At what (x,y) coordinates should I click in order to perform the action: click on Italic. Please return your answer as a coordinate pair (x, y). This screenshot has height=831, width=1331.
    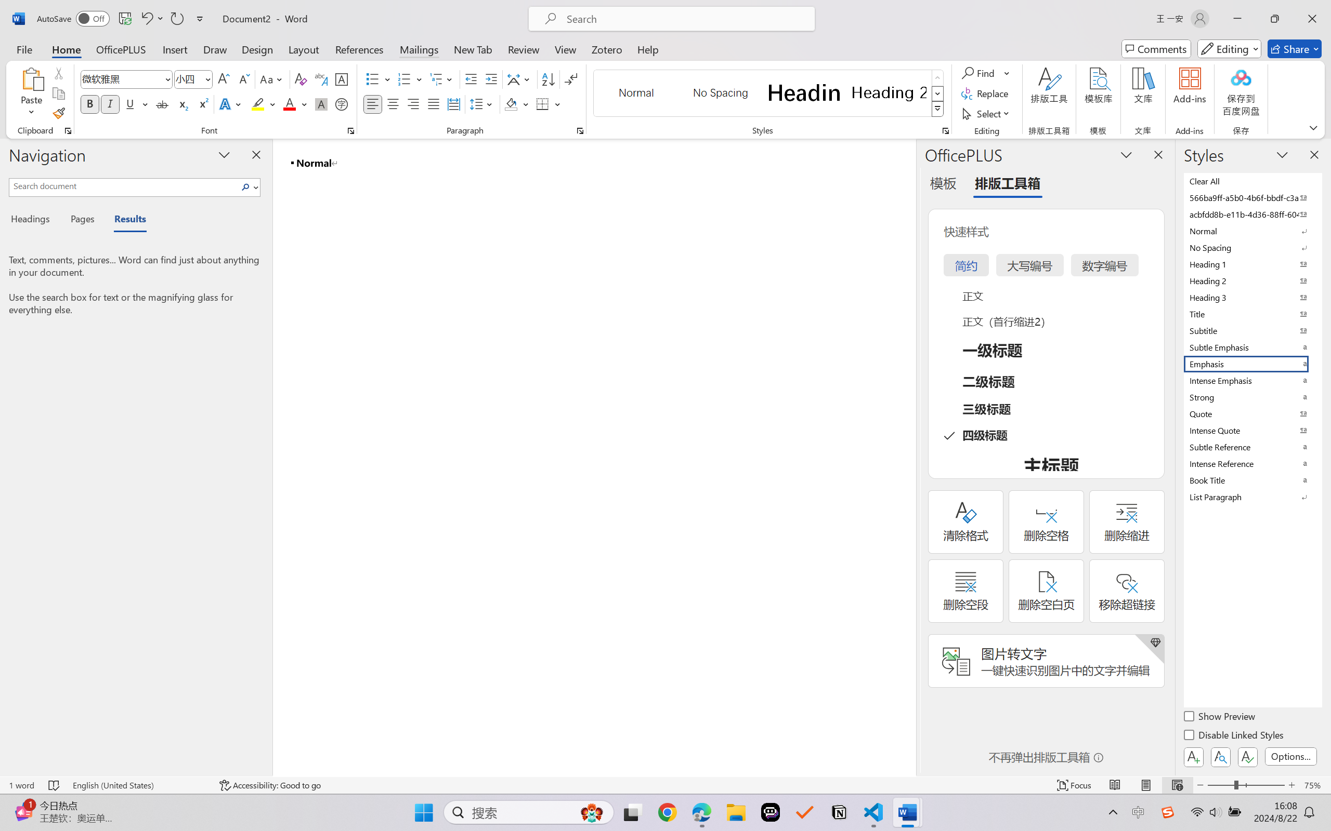
    Looking at the image, I should click on (110, 104).